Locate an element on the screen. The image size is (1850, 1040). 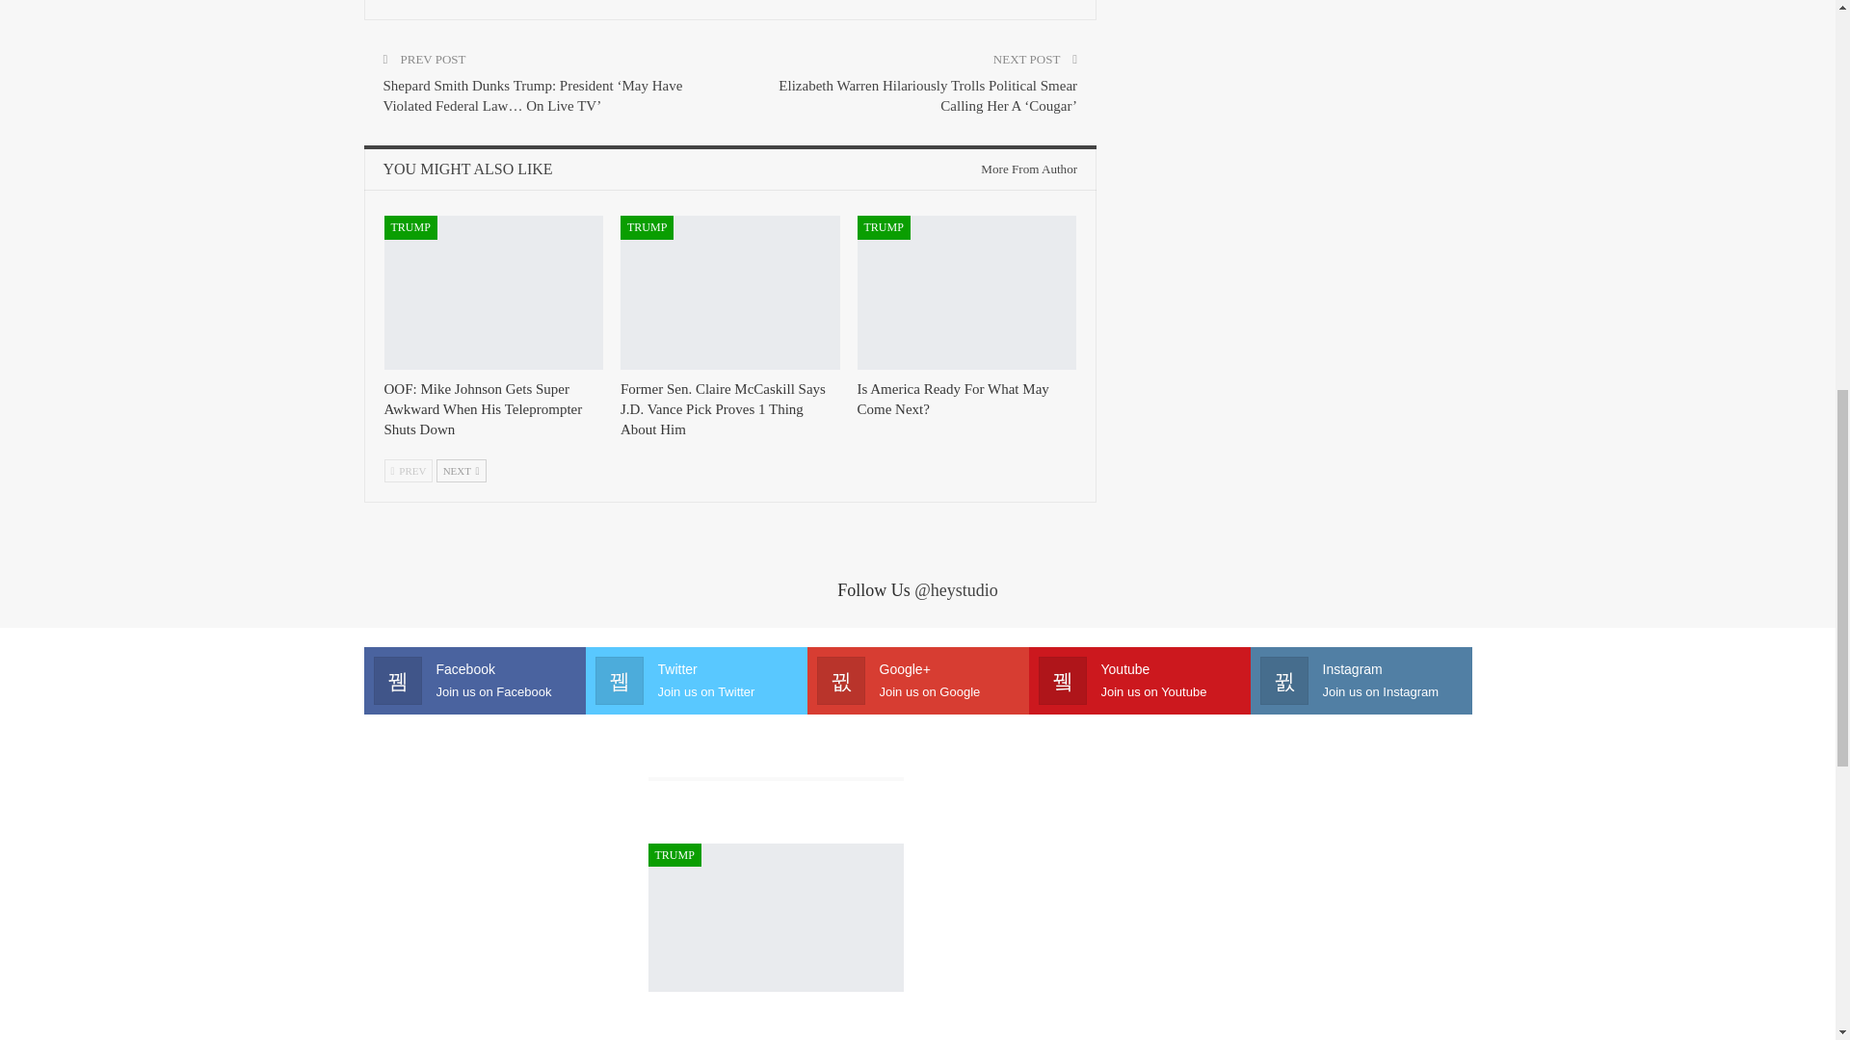
Is America Ready For What May Come Next? is located at coordinates (967, 292).